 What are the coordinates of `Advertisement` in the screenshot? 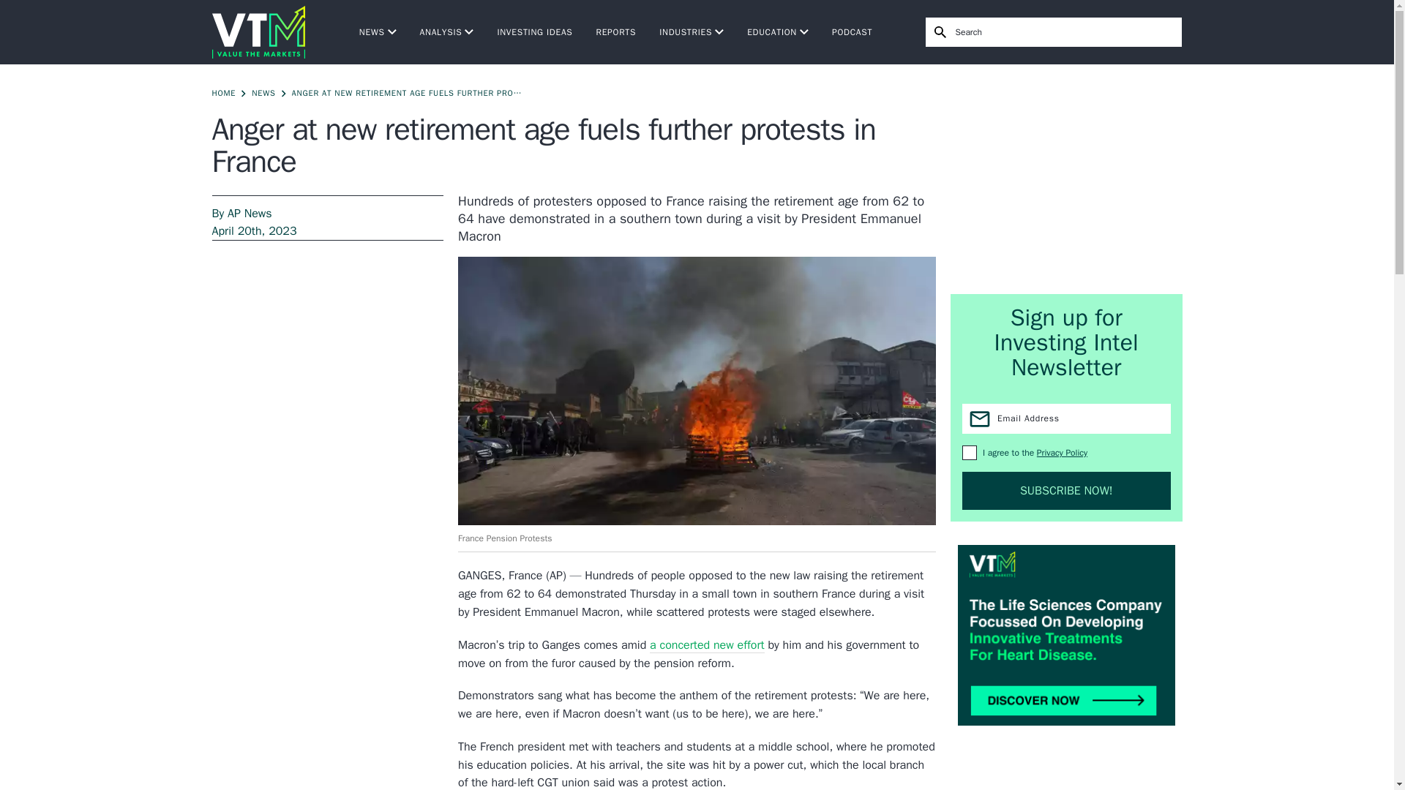 It's located at (1067, 178).